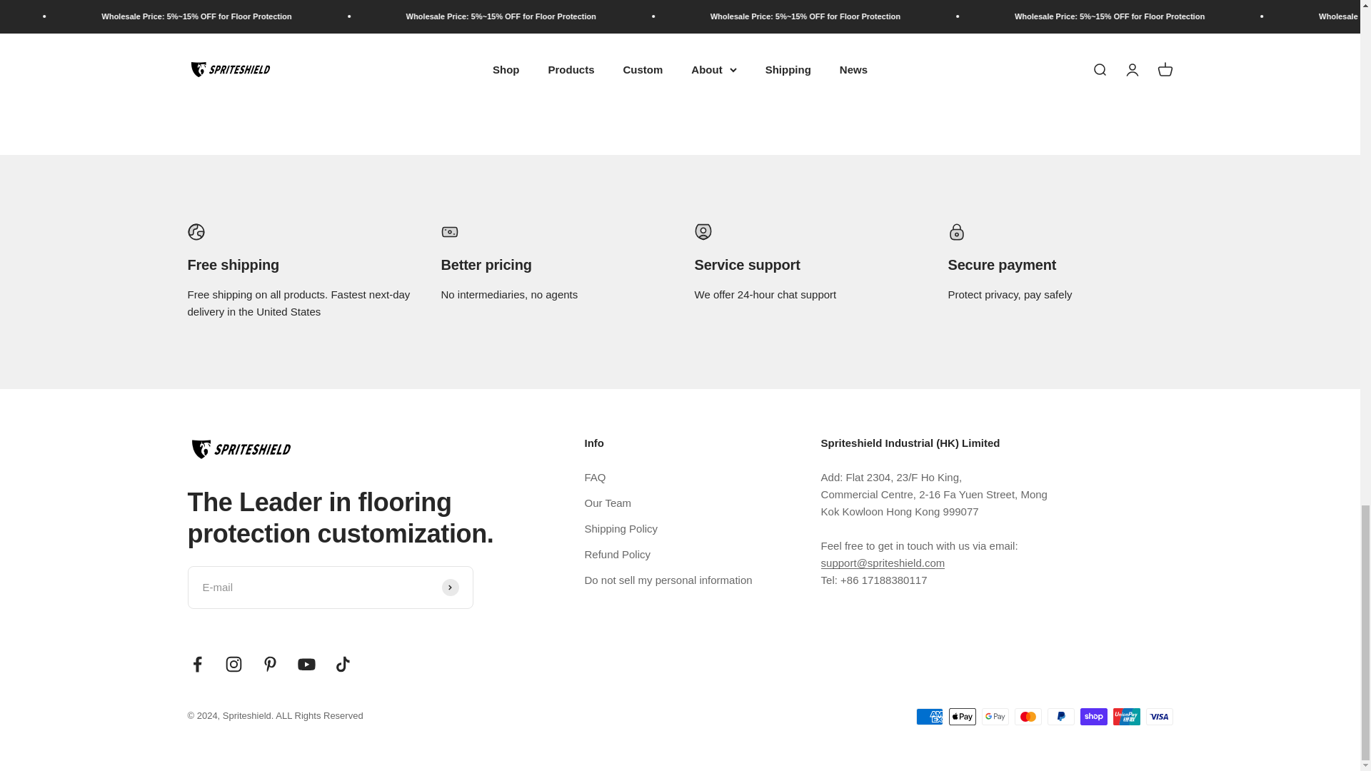 This screenshot has width=1371, height=771. Describe the element at coordinates (307, 664) in the screenshot. I see `spriteshield floor protection` at that location.